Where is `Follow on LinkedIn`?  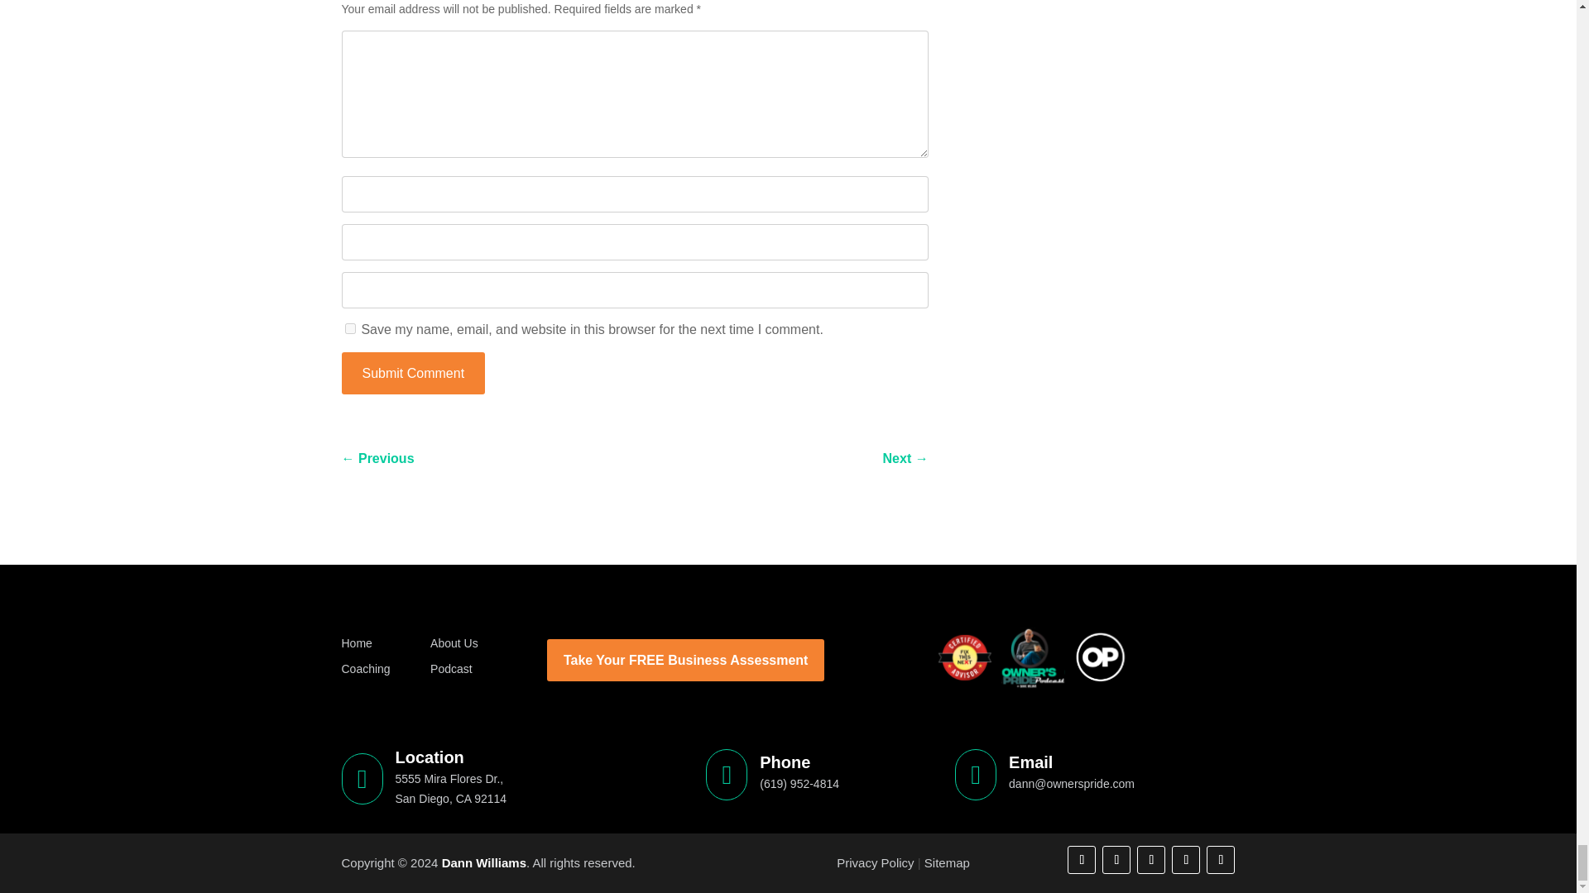 Follow on LinkedIn is located at coordinates (1185, 860).